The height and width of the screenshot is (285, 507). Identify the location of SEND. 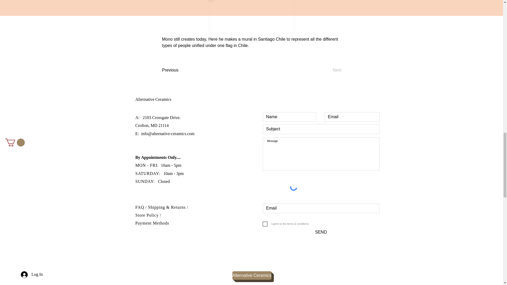
(321, 232).